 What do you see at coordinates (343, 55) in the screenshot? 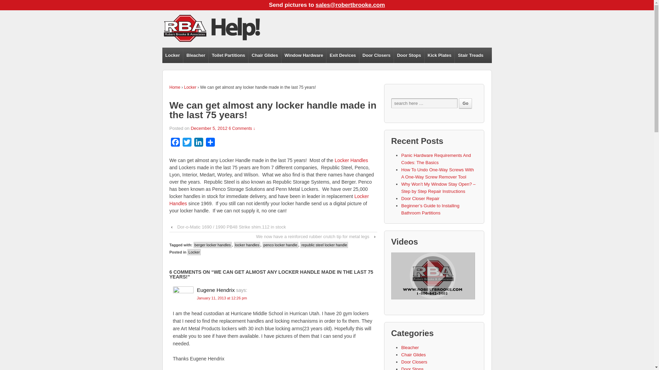
I see `Exit Devices` at bounding box center [343, 55].